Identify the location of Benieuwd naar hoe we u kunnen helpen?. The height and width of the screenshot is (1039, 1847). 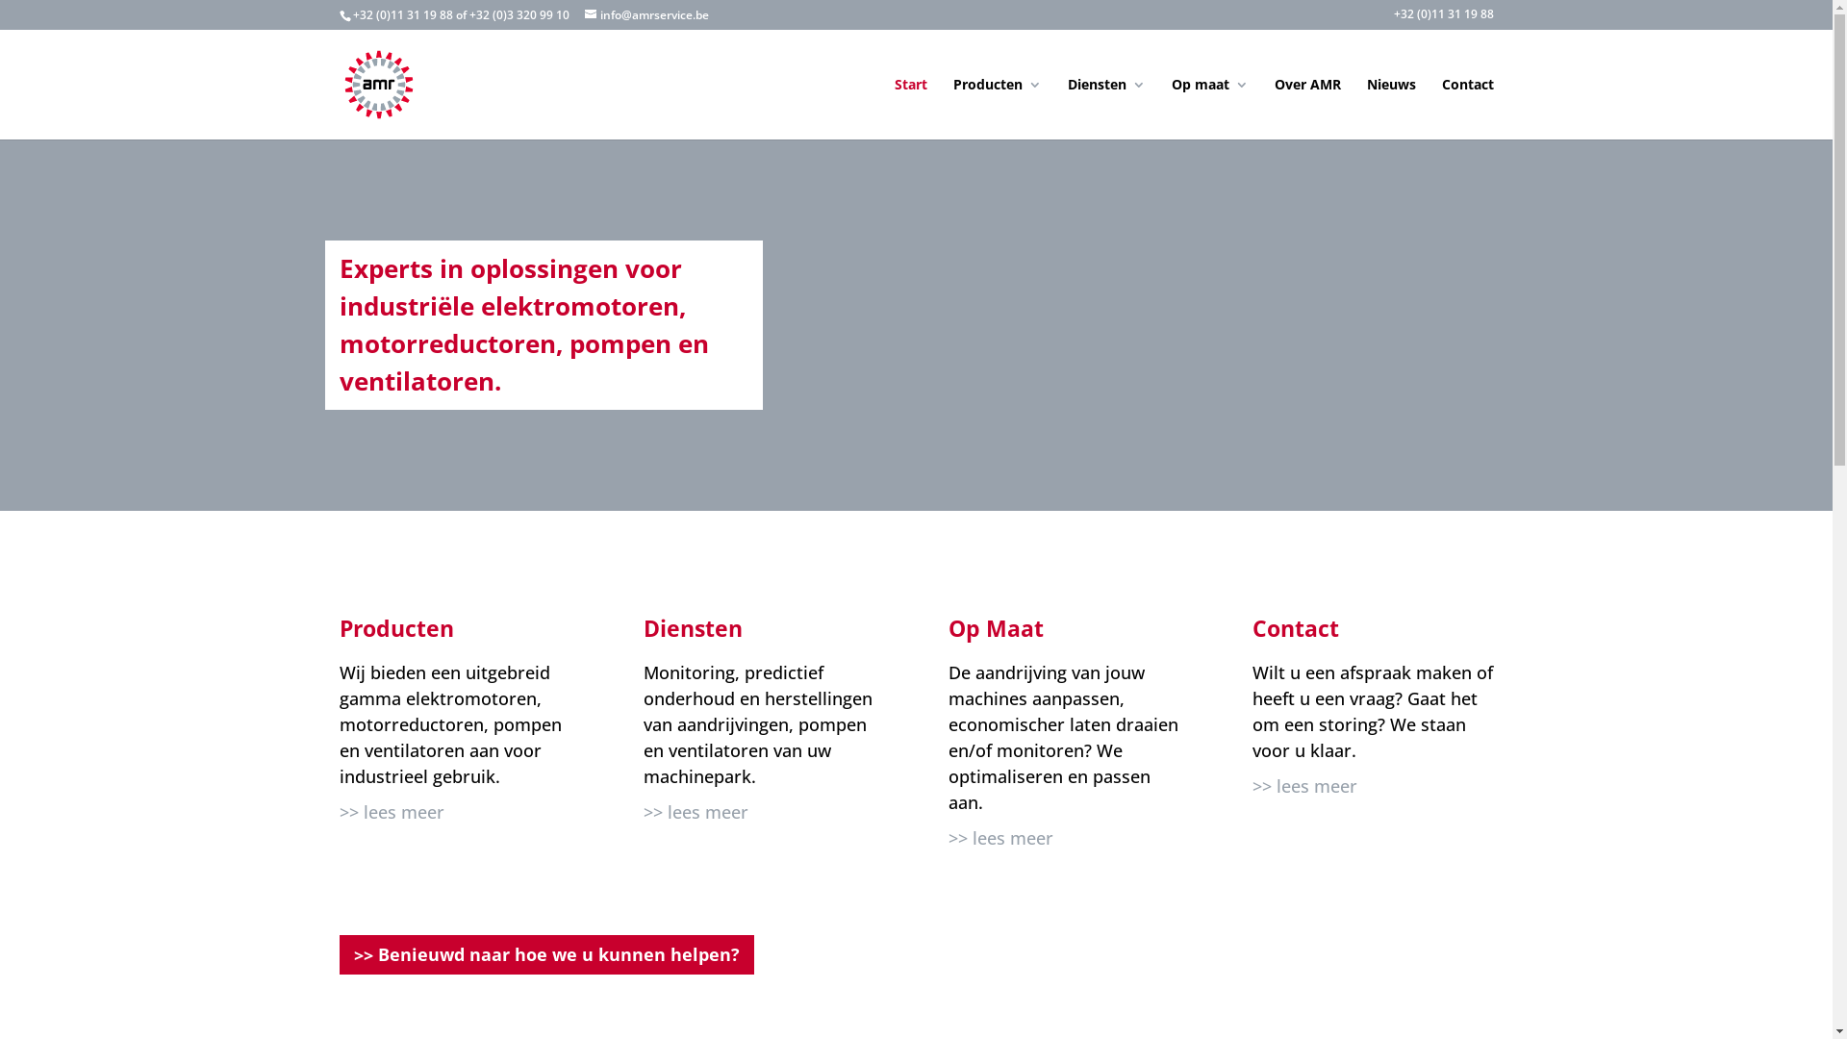
(546, 954).